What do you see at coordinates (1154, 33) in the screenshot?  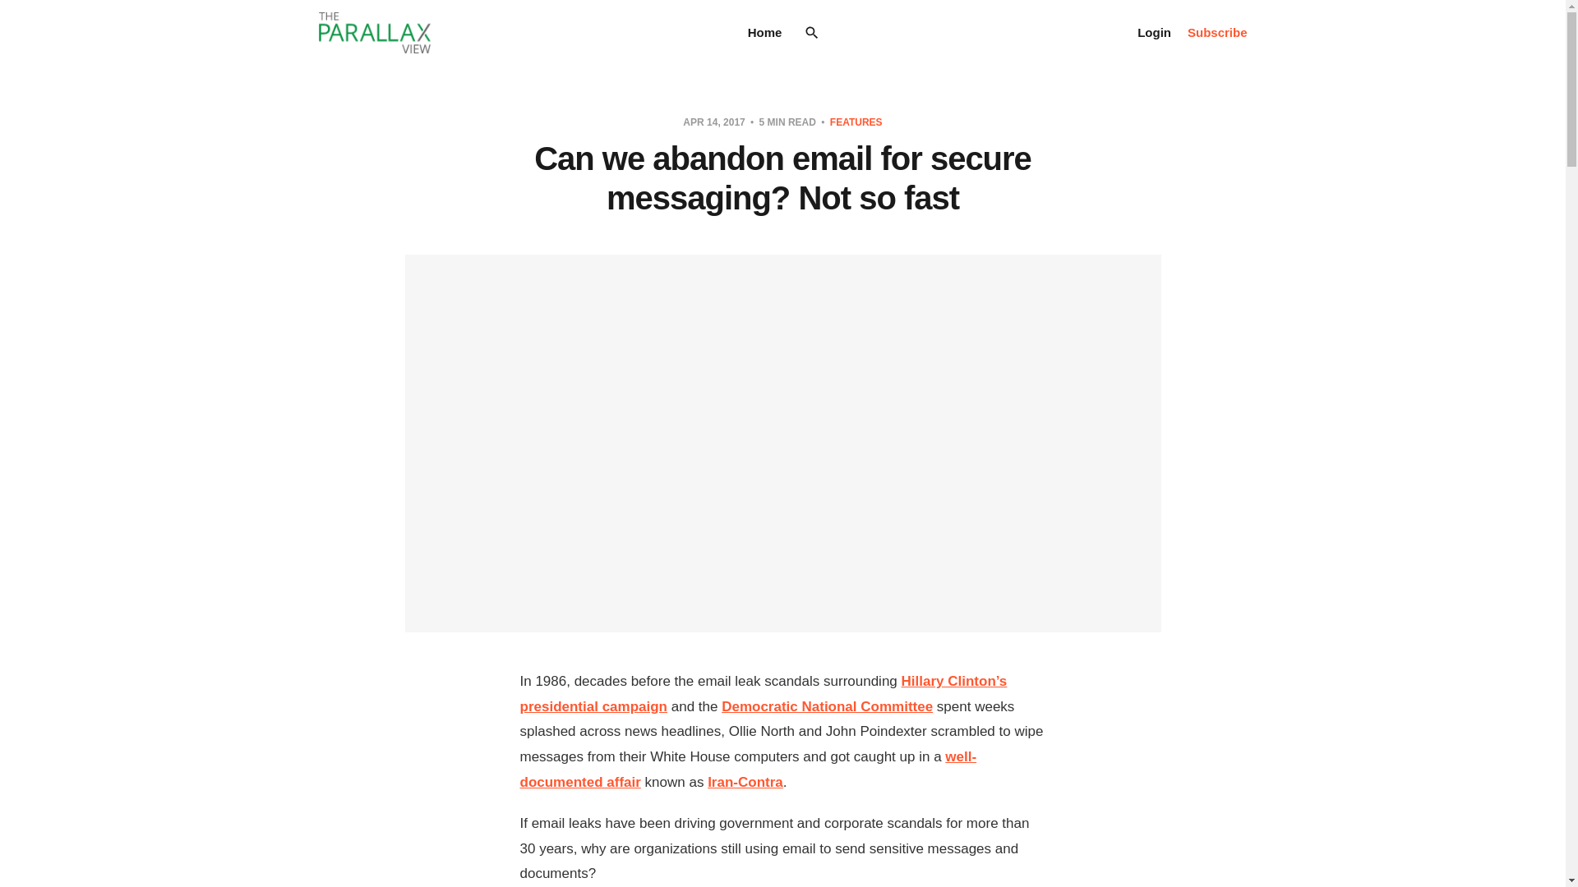 I see `Login` at bounding box center [1154, 33].